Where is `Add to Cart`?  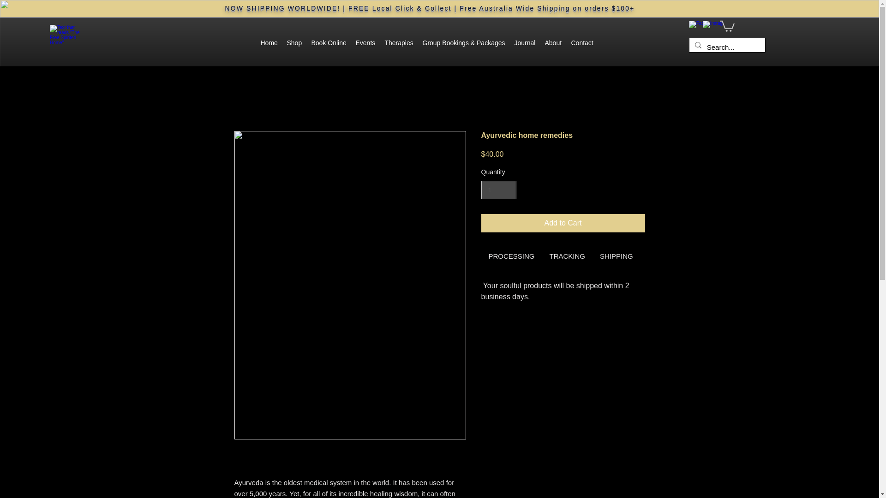 Add to Cart is located at coordinates (563, 223).